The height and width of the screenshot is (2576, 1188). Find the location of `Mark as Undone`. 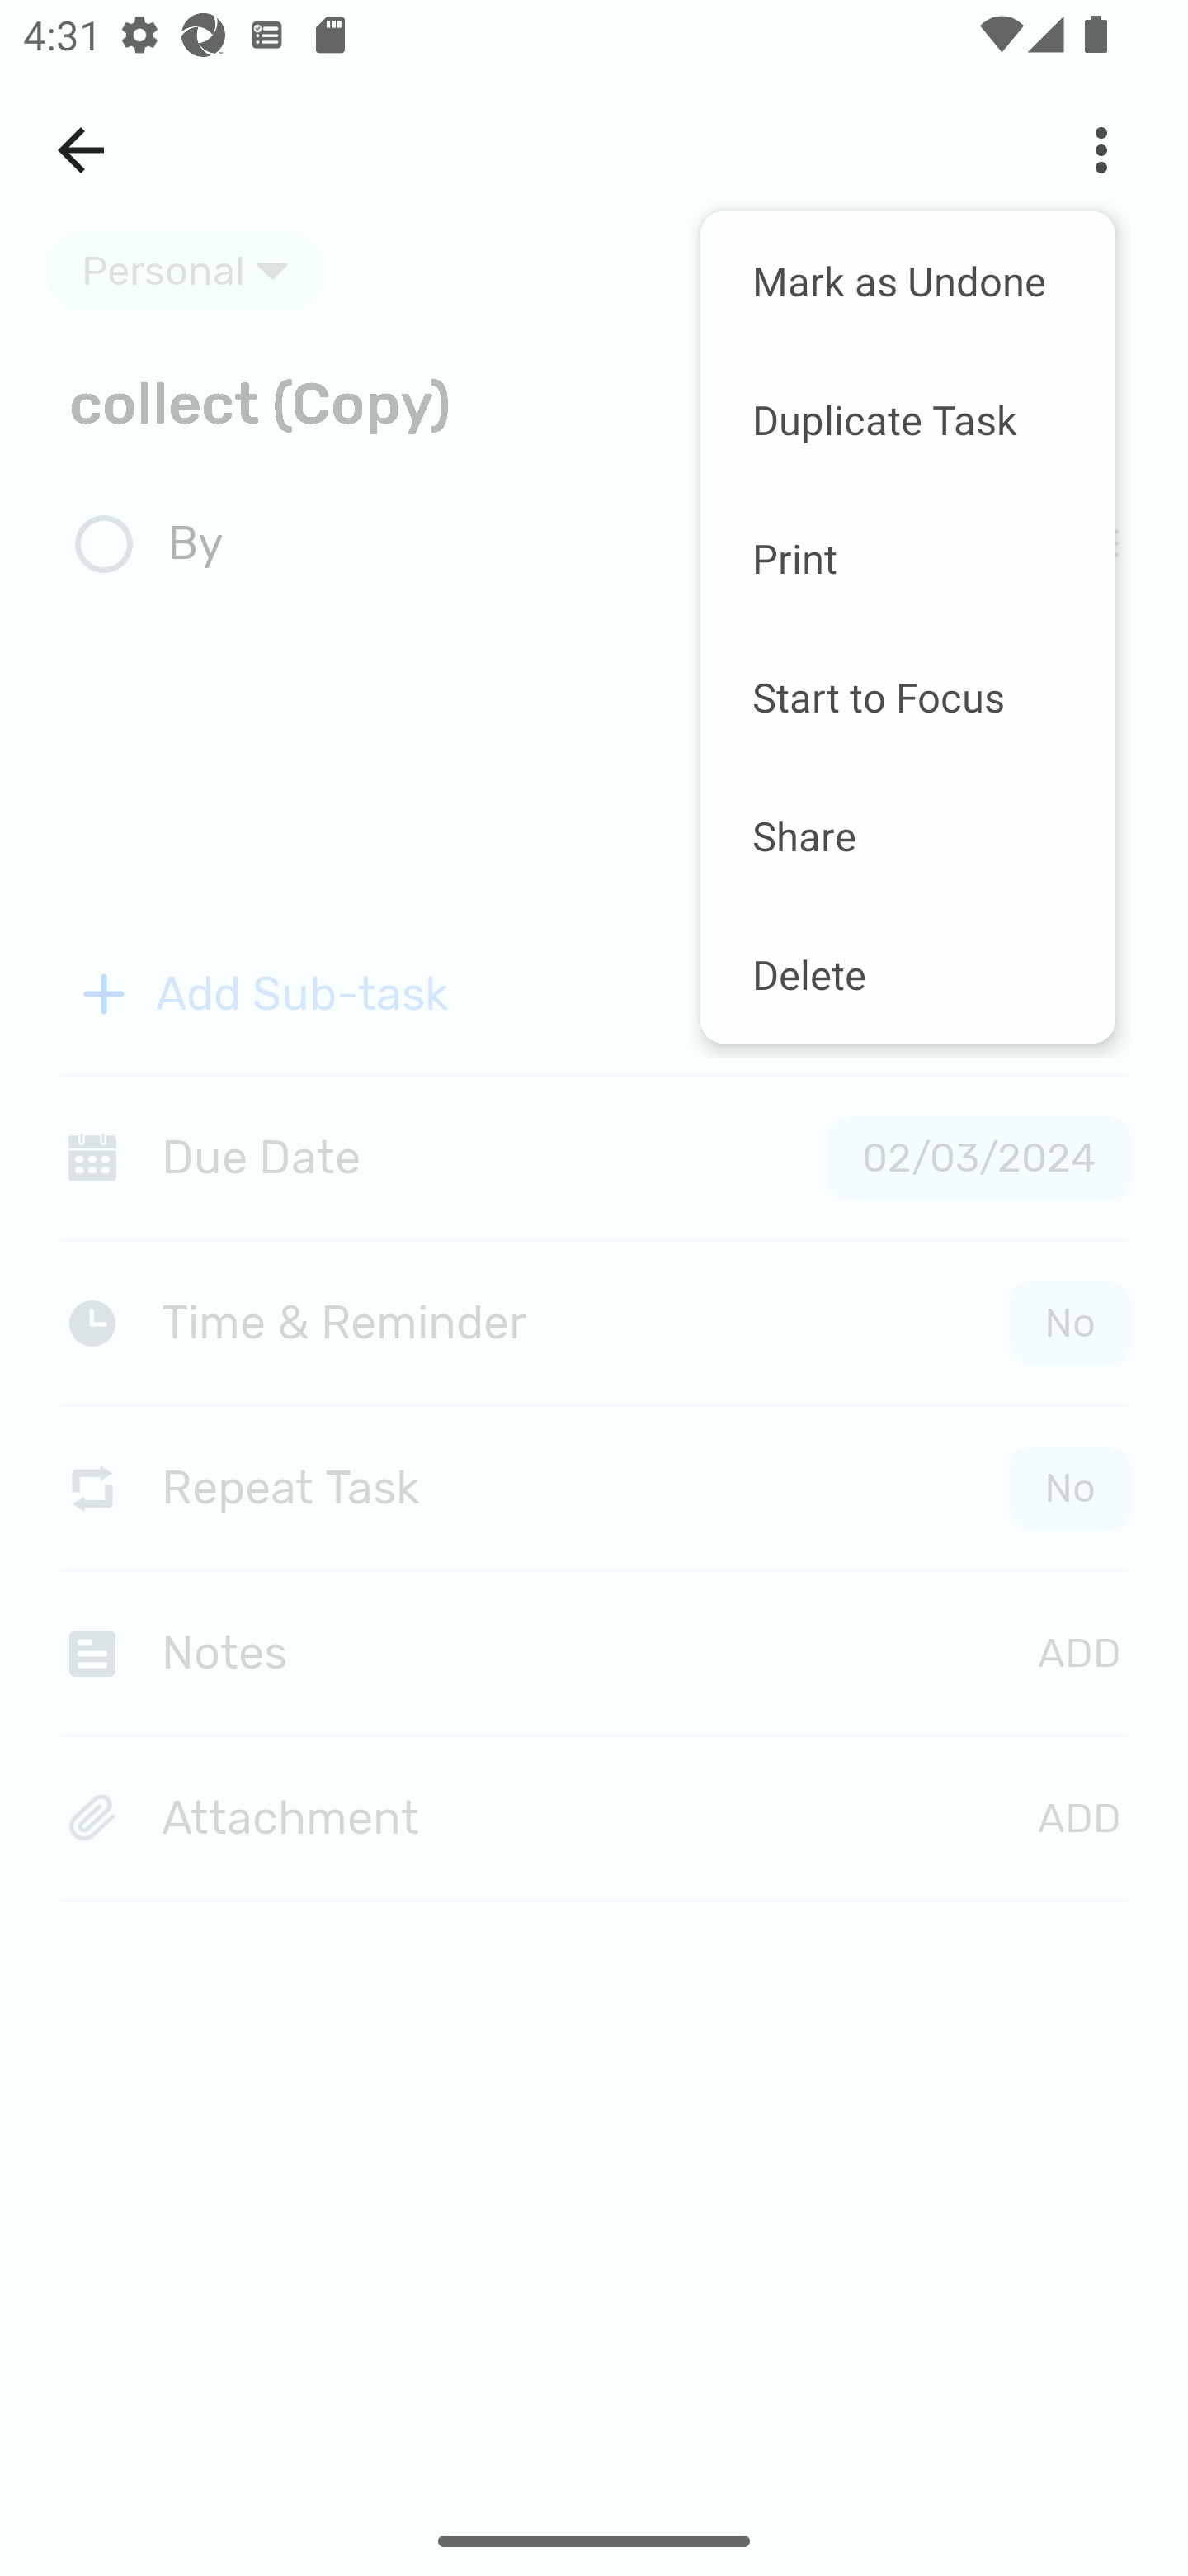

Mark as Undone is located at coordinates (907, 281).